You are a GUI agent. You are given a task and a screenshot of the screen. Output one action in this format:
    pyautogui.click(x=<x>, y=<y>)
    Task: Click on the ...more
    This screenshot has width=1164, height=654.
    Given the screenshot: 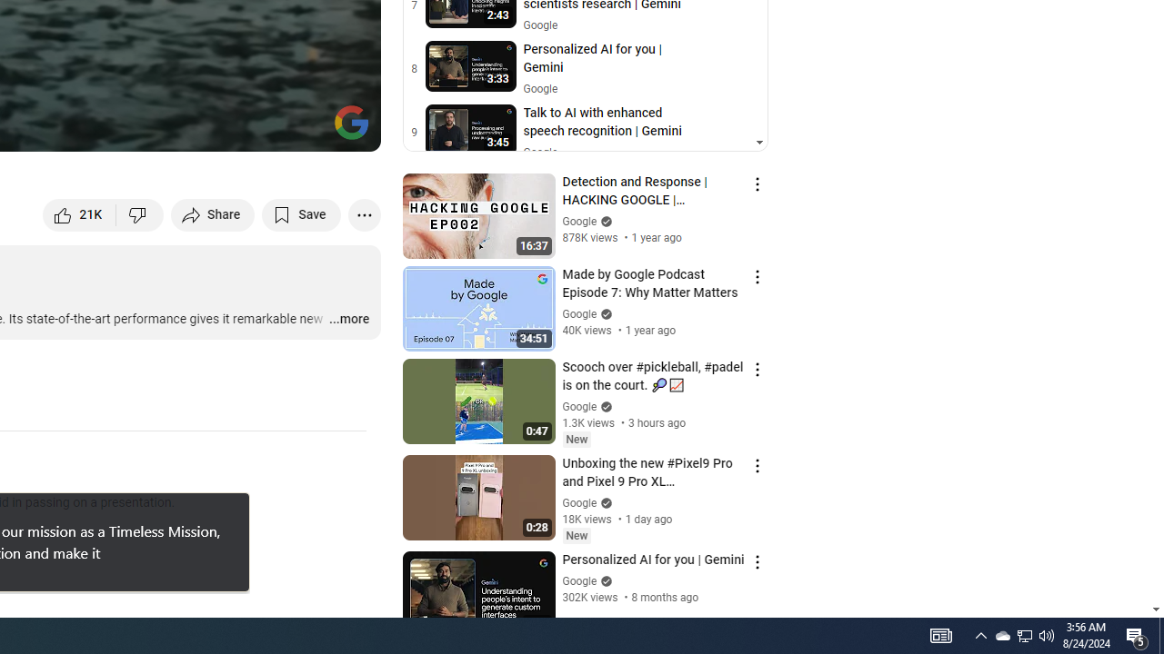 What is the action you would take?
    pyautogui.click(x=347, y=320)
    